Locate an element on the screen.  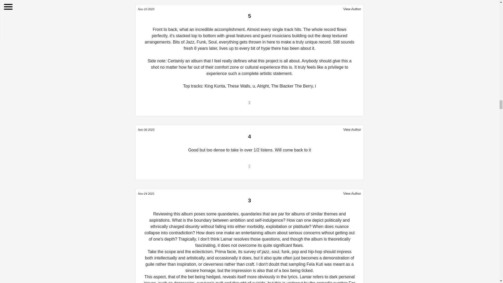
View Author is located at coordinates (352, 129).